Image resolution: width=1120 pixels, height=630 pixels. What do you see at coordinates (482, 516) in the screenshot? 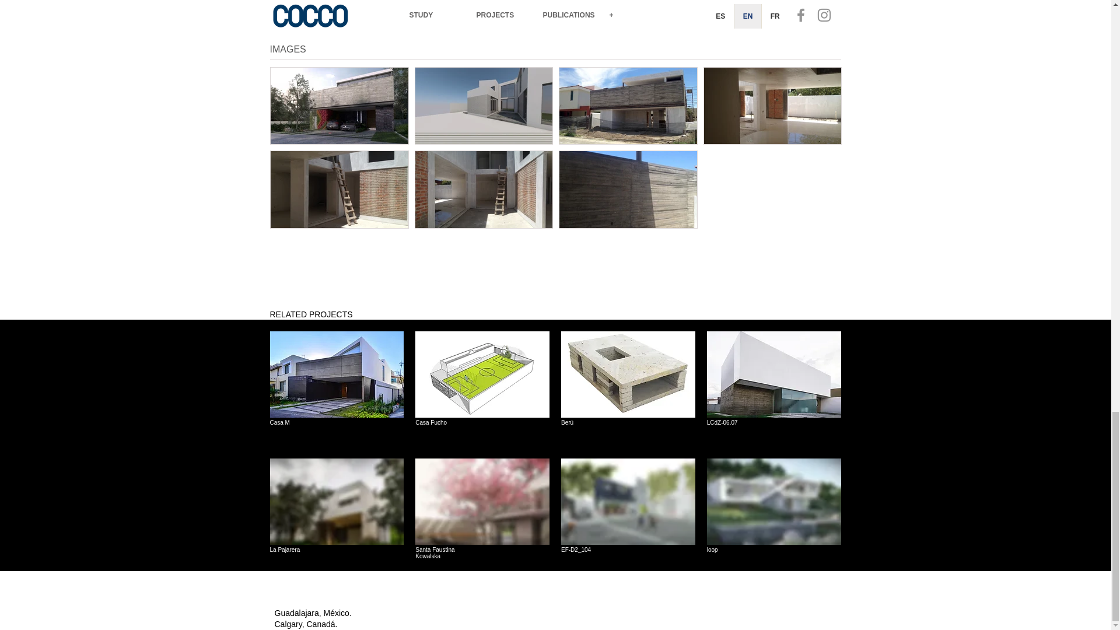
I see `Casa Fucho` at bounding box center [482, 516].